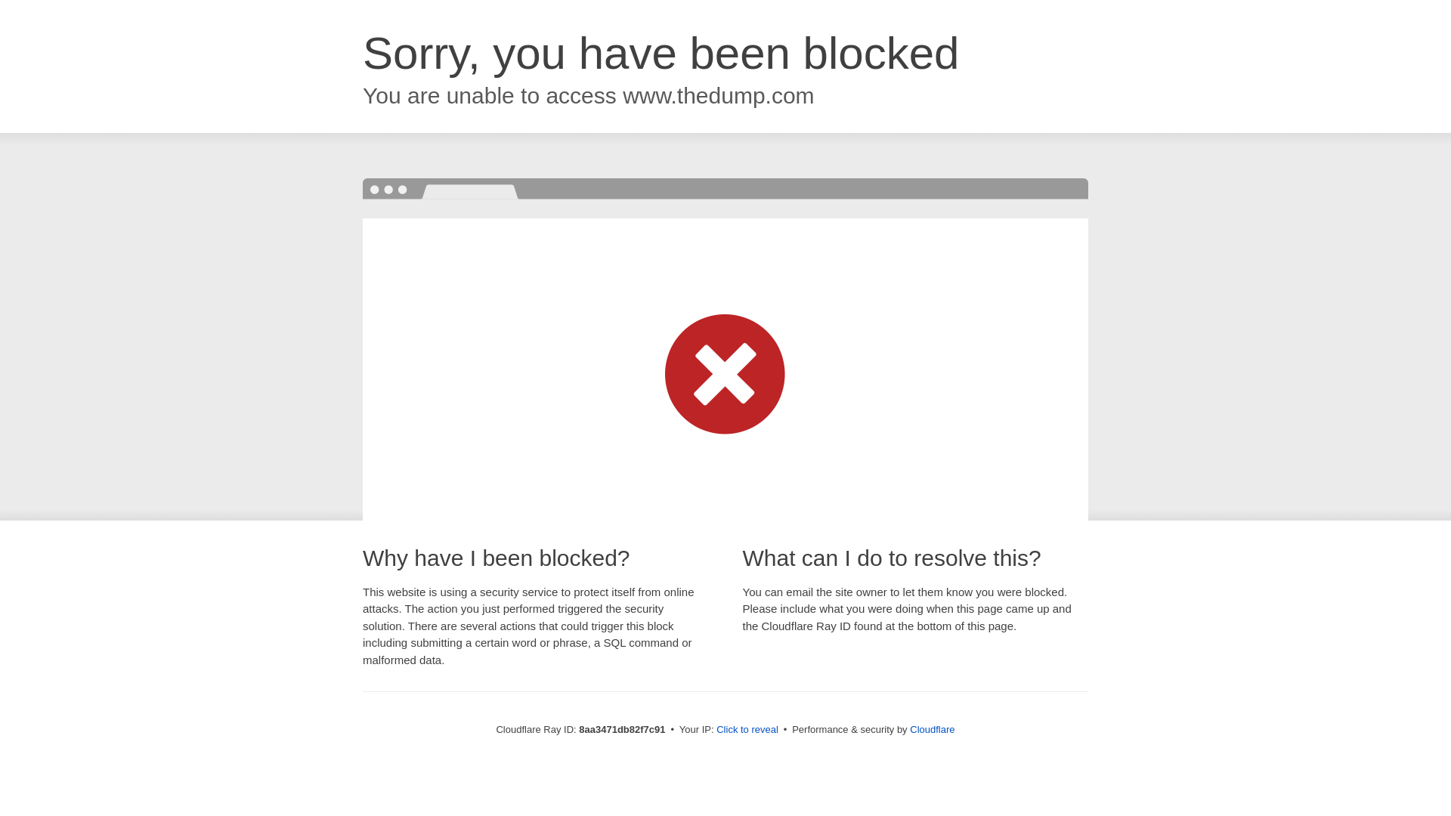 The image size is (1451, 816). What do you see at coordinates (932, 729) in the screenshot?
I see `Cloudflare` at bounding box center [932, 729].